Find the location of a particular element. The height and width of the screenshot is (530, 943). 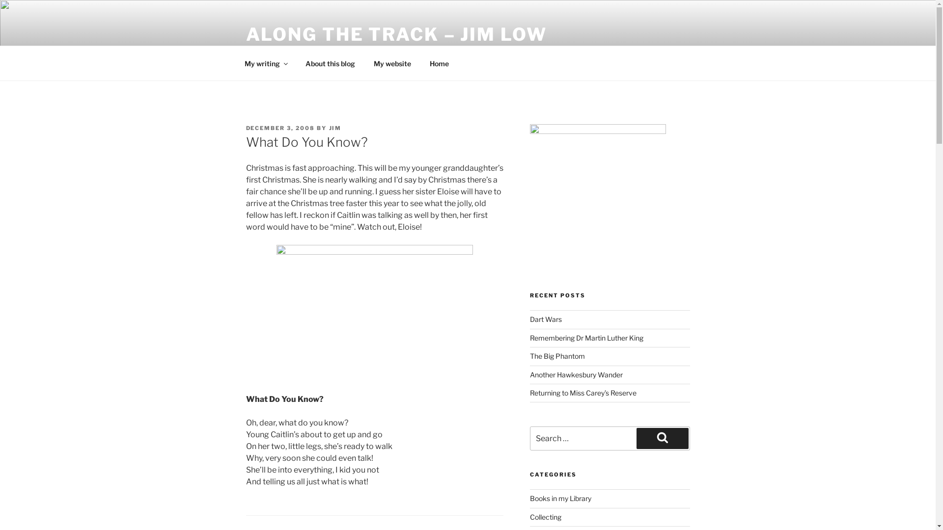

DECEMBER 3, 2008 is located at coordinates (280, 128).